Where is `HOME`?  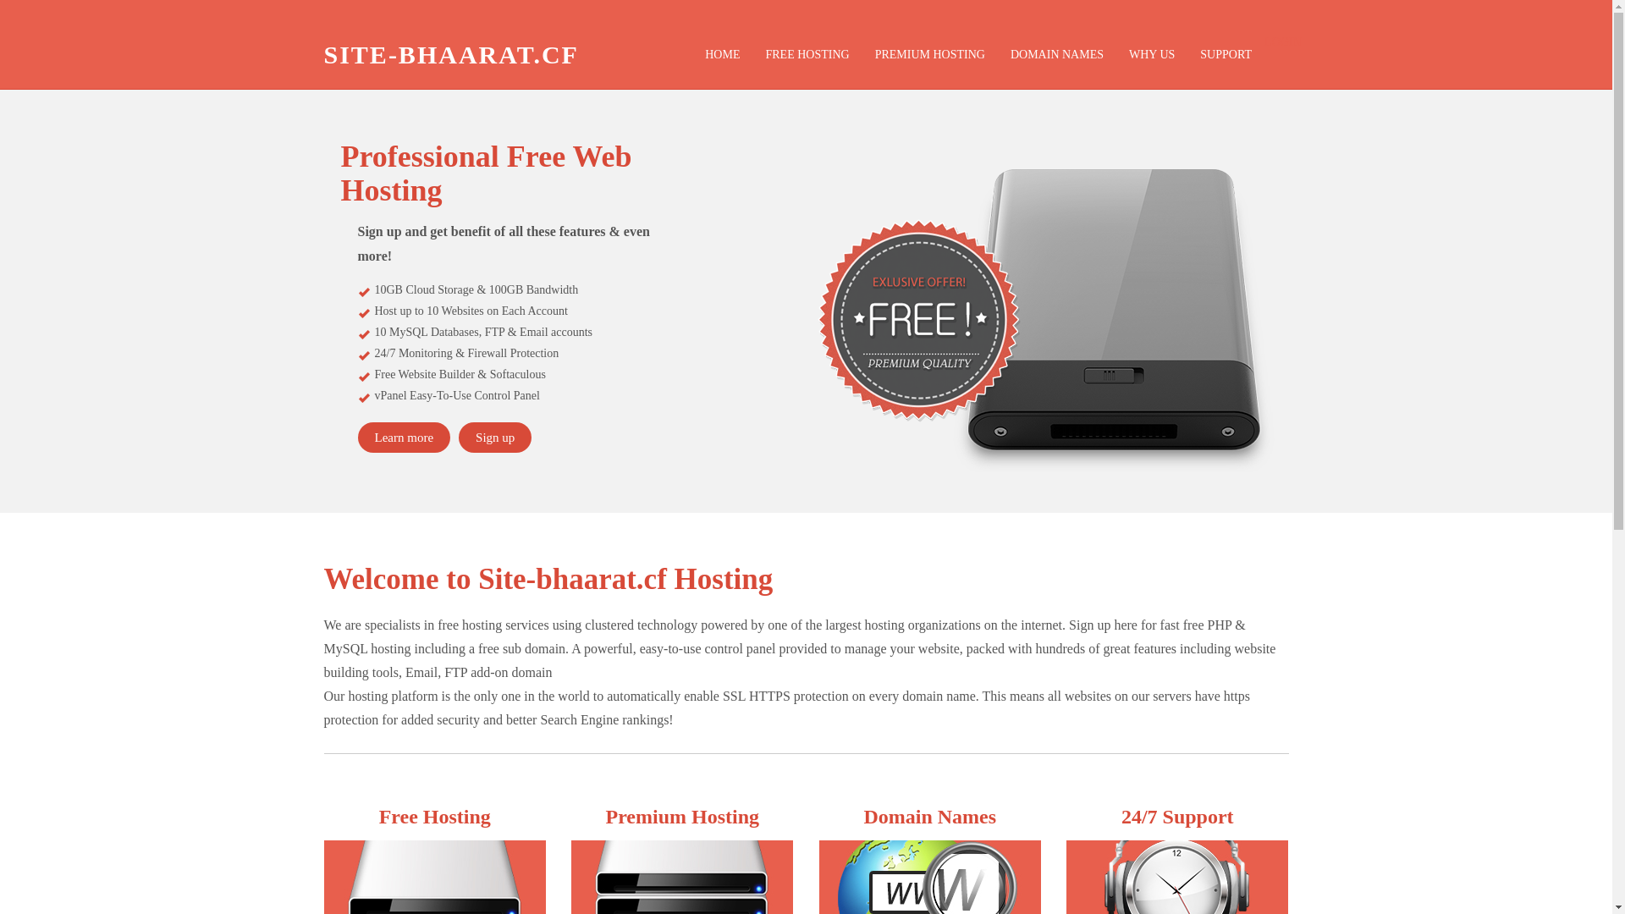
HOME is located at coordinates (723, 55).